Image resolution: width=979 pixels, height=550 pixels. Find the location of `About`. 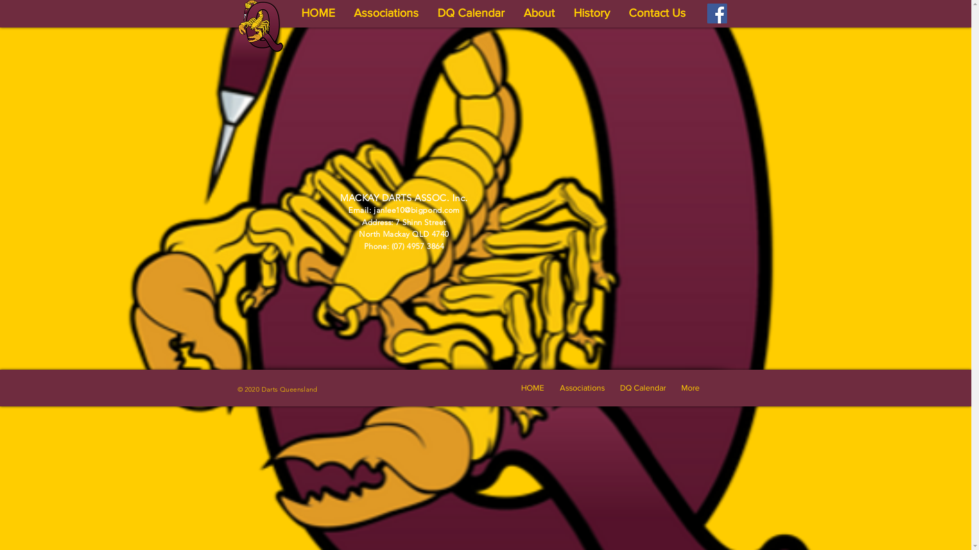

About is located at coordinates (541, 13).